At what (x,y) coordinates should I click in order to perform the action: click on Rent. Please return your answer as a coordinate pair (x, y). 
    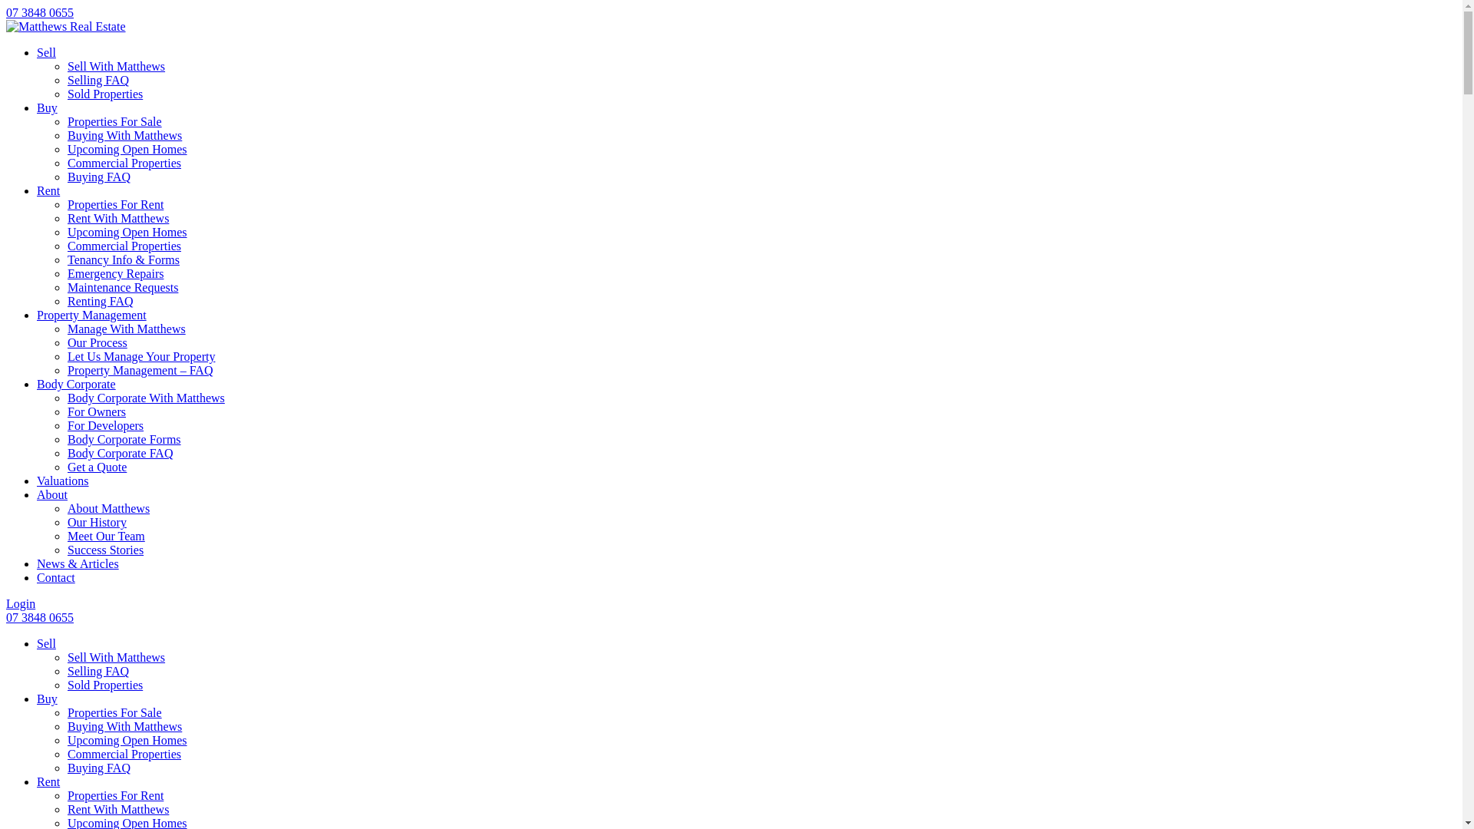
    Looking at the image, I should click on (48, 190).